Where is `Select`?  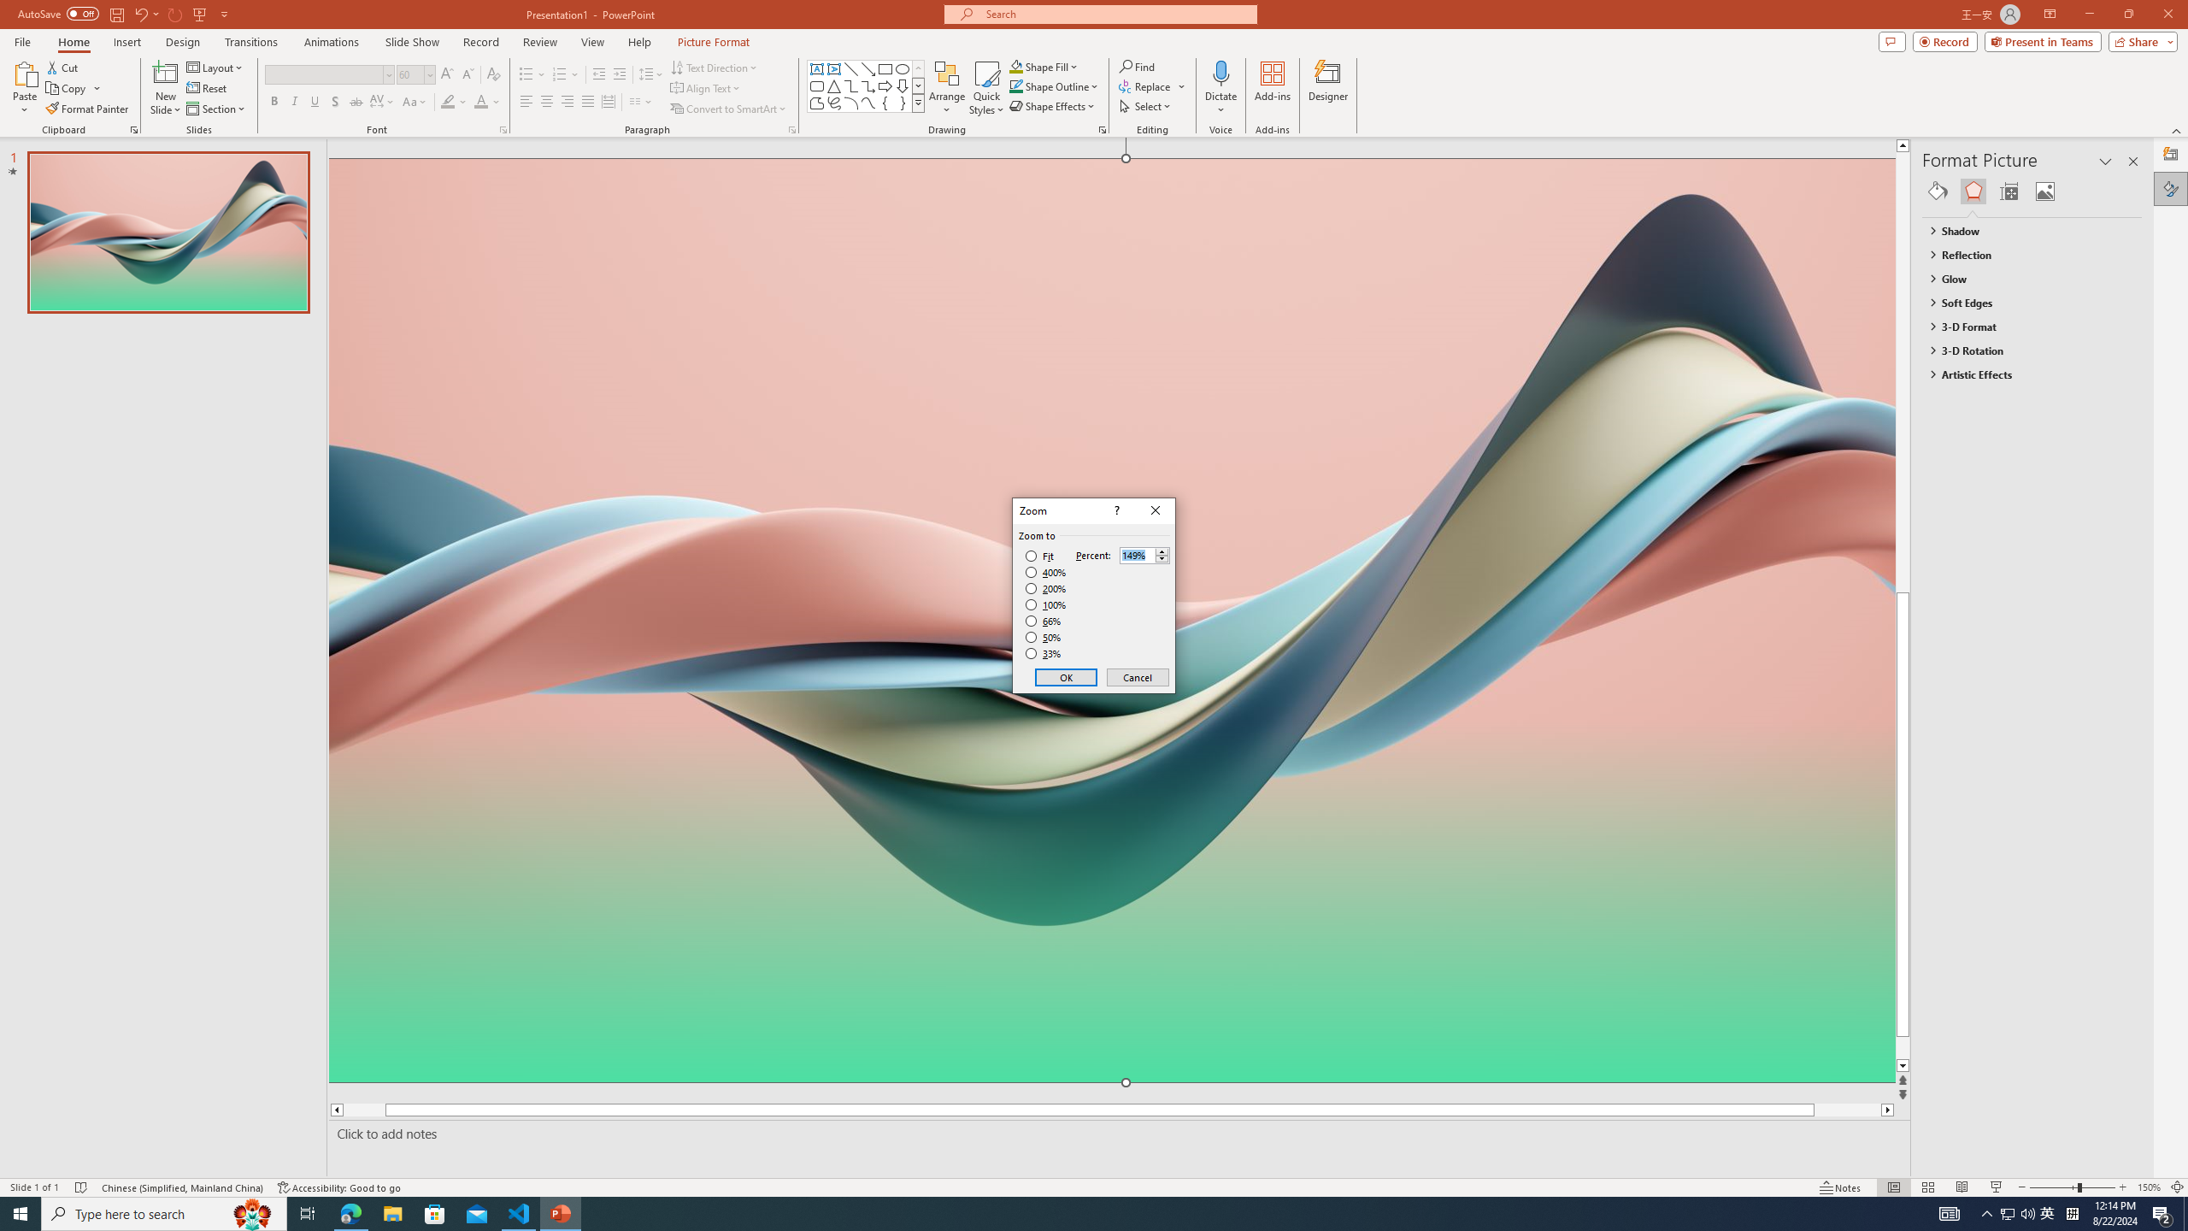
Select is located at coordinates (1146, 106).